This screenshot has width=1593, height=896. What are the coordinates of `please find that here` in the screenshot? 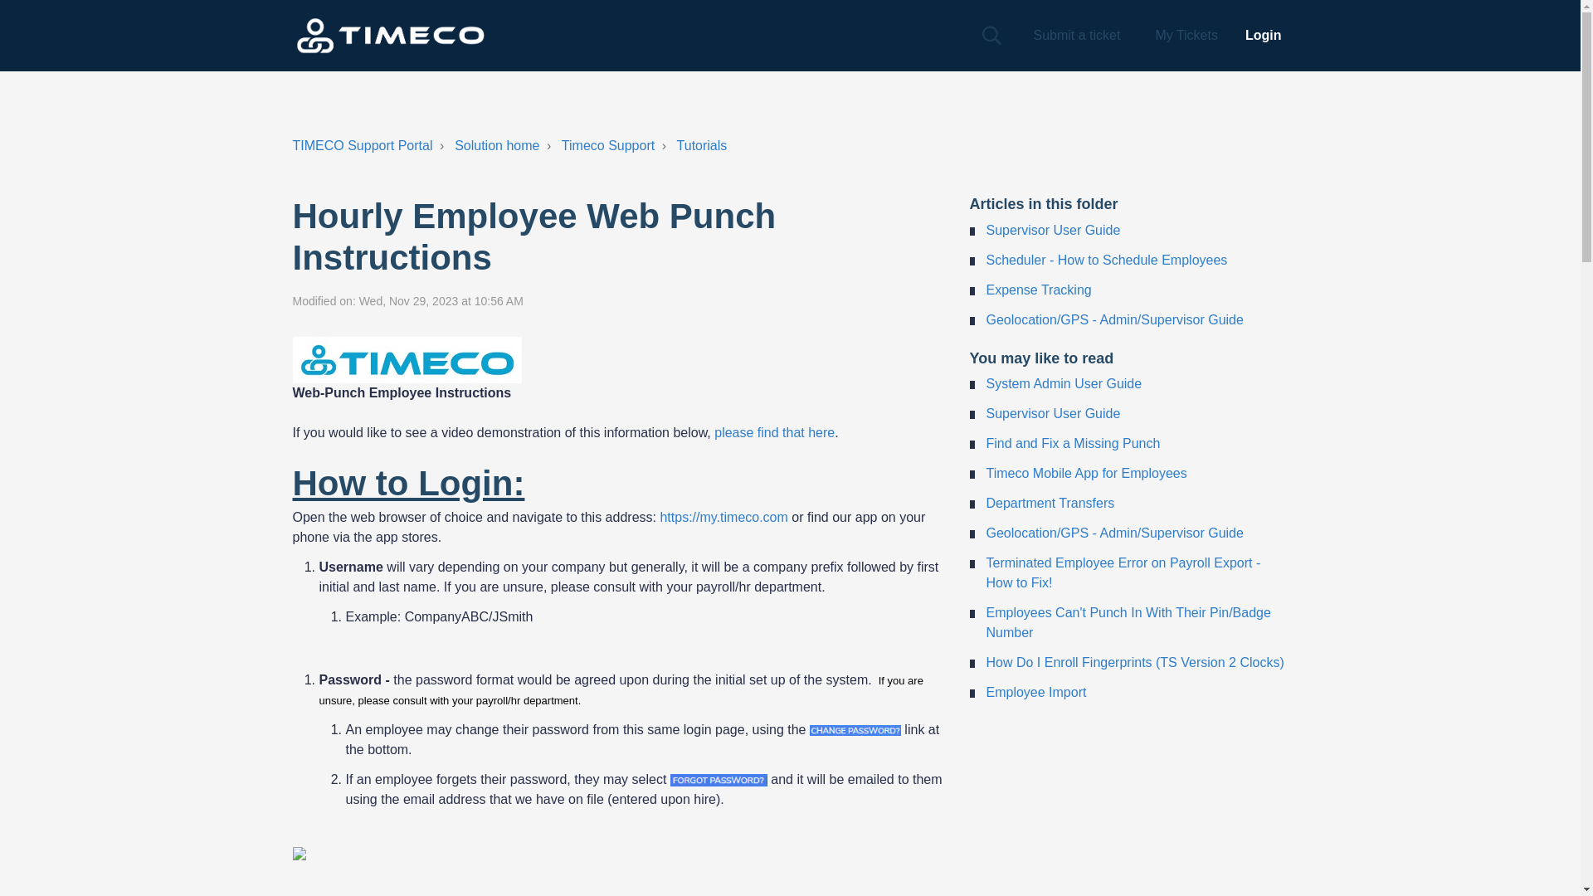 It's located at (774, 433).